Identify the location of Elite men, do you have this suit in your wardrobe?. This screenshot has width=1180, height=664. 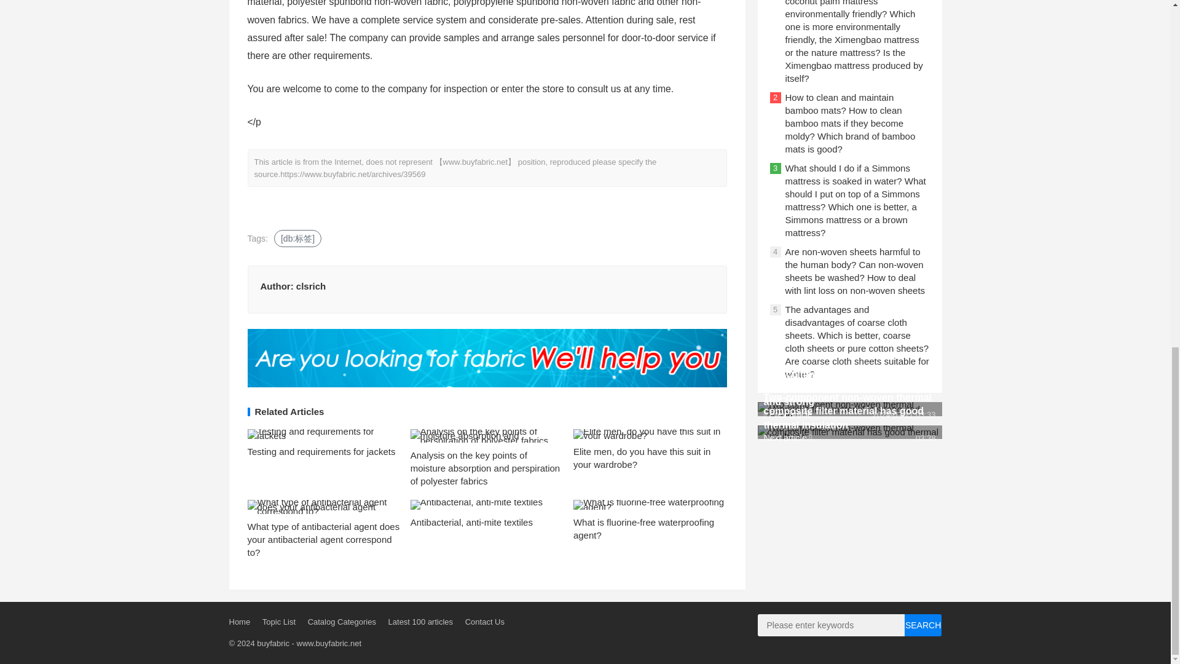
(642, 457).